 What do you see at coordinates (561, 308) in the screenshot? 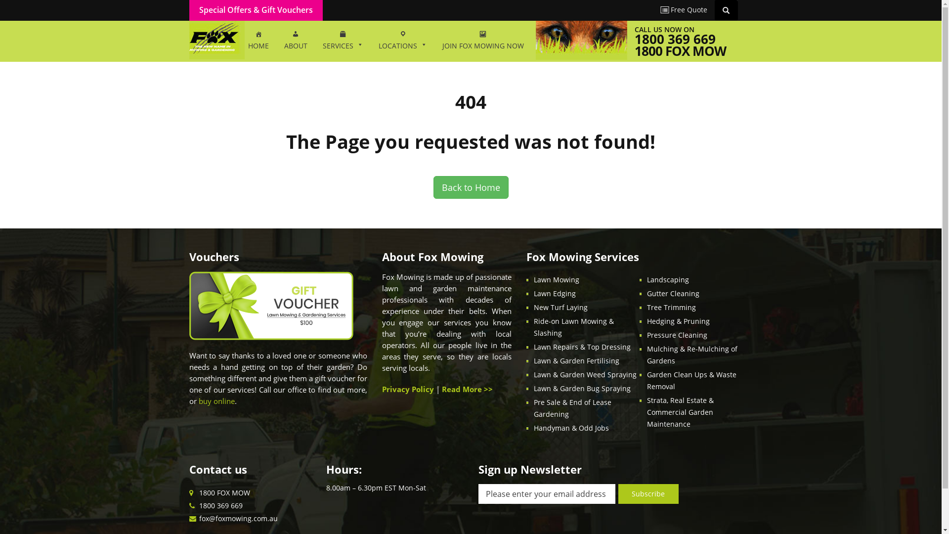
I see `New Turf Laying` at bounding box center [561, 308].